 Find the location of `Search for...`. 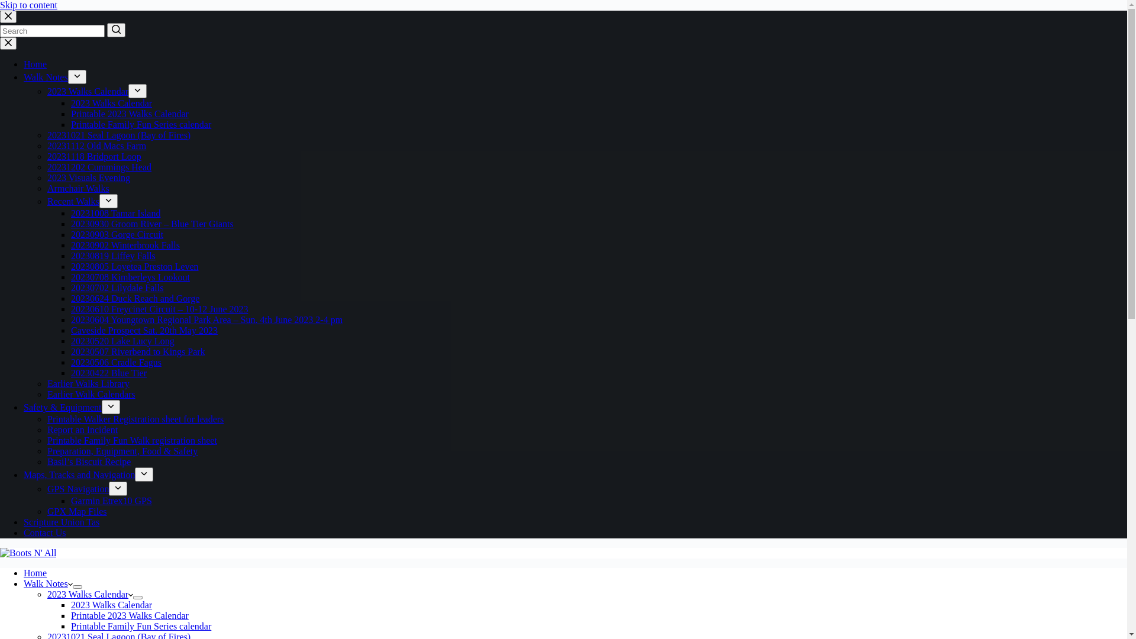

Search for... is located at coordinates (52, 31).